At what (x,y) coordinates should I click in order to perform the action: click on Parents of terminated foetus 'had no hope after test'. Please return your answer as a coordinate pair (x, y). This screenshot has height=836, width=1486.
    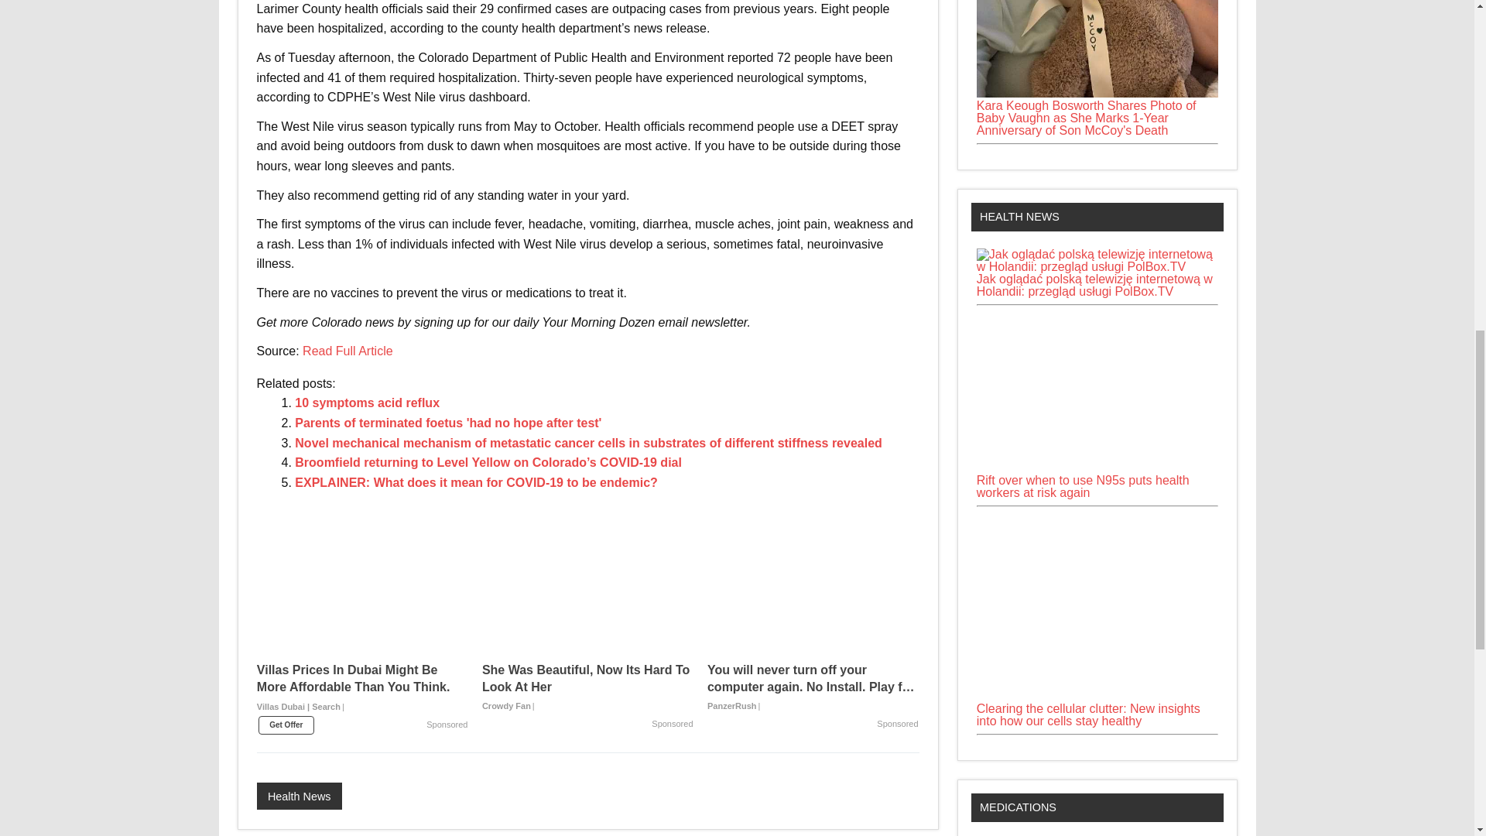
    Looking at the image, I should click on (447, 423).